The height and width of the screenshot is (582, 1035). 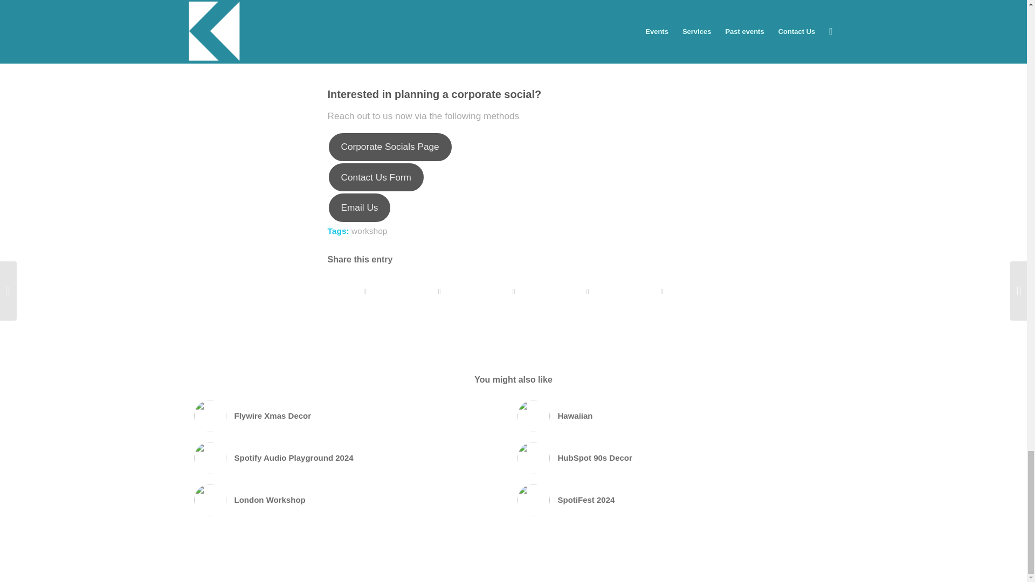 What do you see at coordinates (360, 207) in the screenshot?
I see `Email Us` at bounding box center [360, 207].